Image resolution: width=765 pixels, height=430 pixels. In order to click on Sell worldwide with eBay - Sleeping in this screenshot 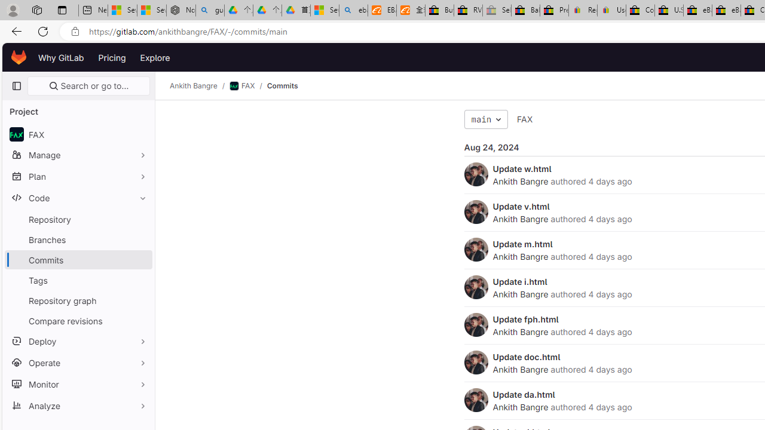, I will do `click(497, 11)`.